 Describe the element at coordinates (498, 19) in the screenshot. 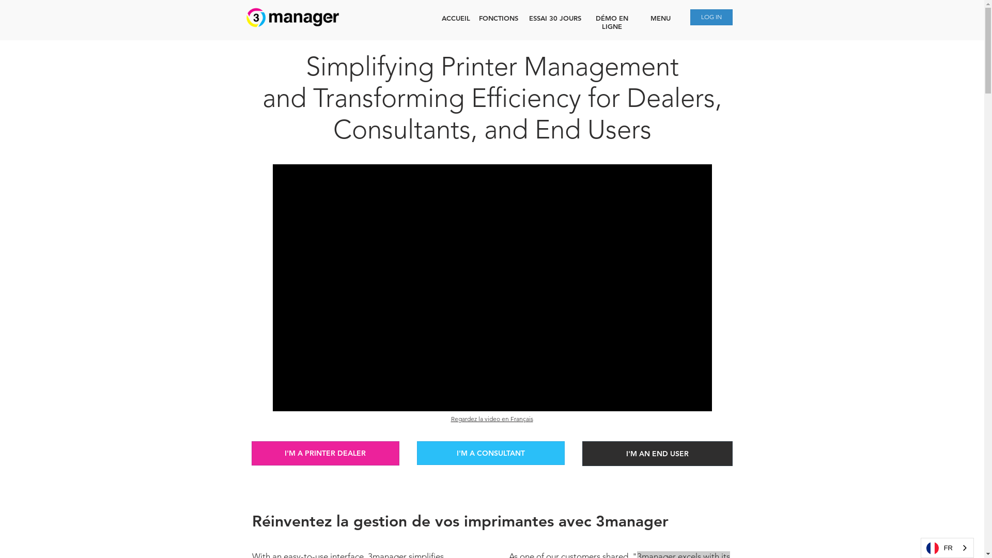

I see `FONCTIONS` at that location.